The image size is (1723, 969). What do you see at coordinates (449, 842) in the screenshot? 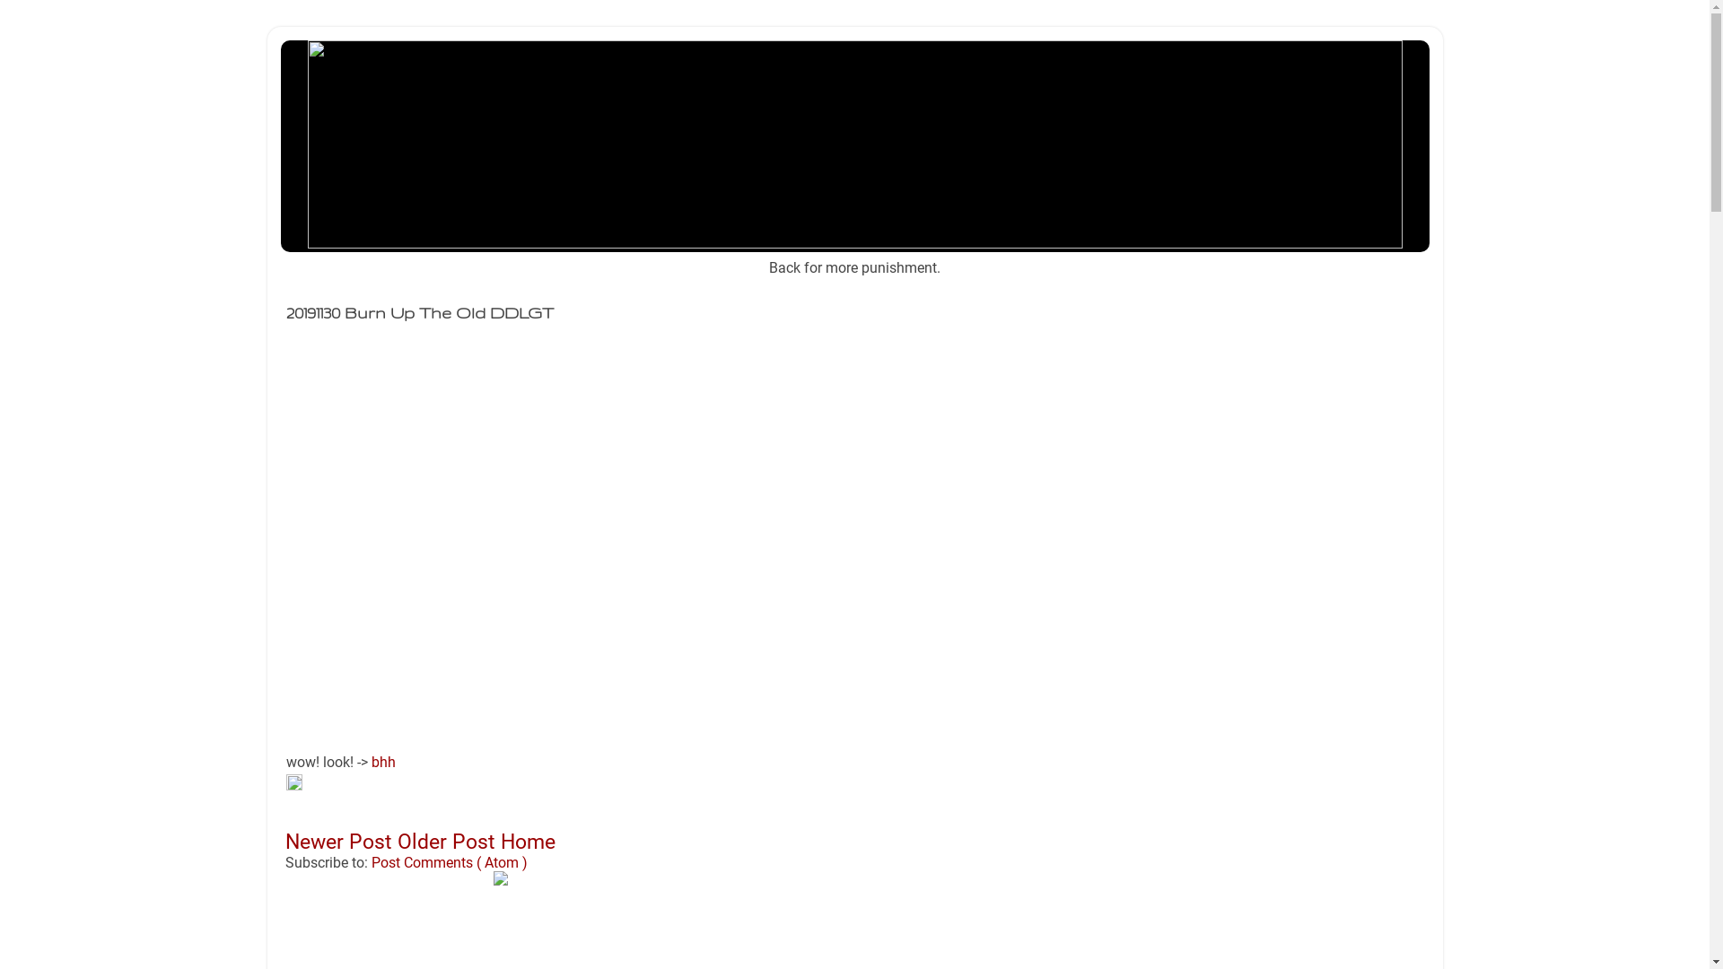
I see `Older Post` at bounding box center [449, 842].